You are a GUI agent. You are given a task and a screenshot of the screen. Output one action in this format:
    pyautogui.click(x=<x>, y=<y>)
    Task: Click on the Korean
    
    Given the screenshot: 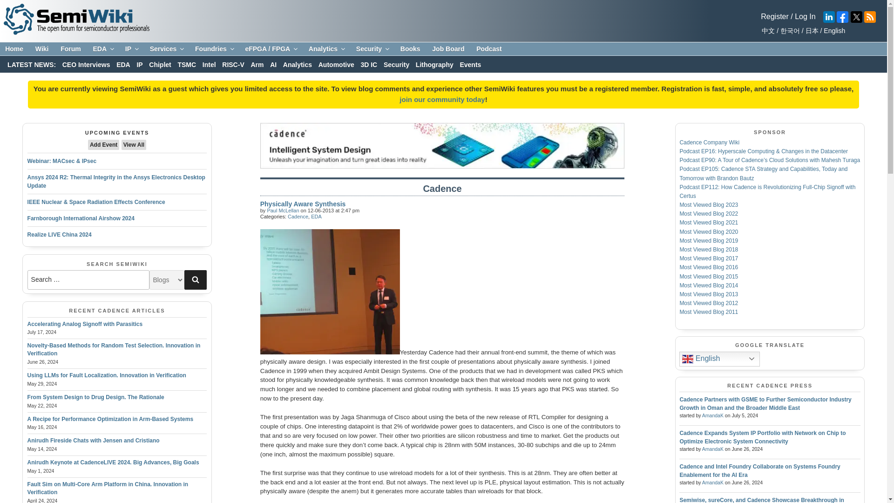 What is the action you would take?
    pyautogui.click(x=788, y=31)
    